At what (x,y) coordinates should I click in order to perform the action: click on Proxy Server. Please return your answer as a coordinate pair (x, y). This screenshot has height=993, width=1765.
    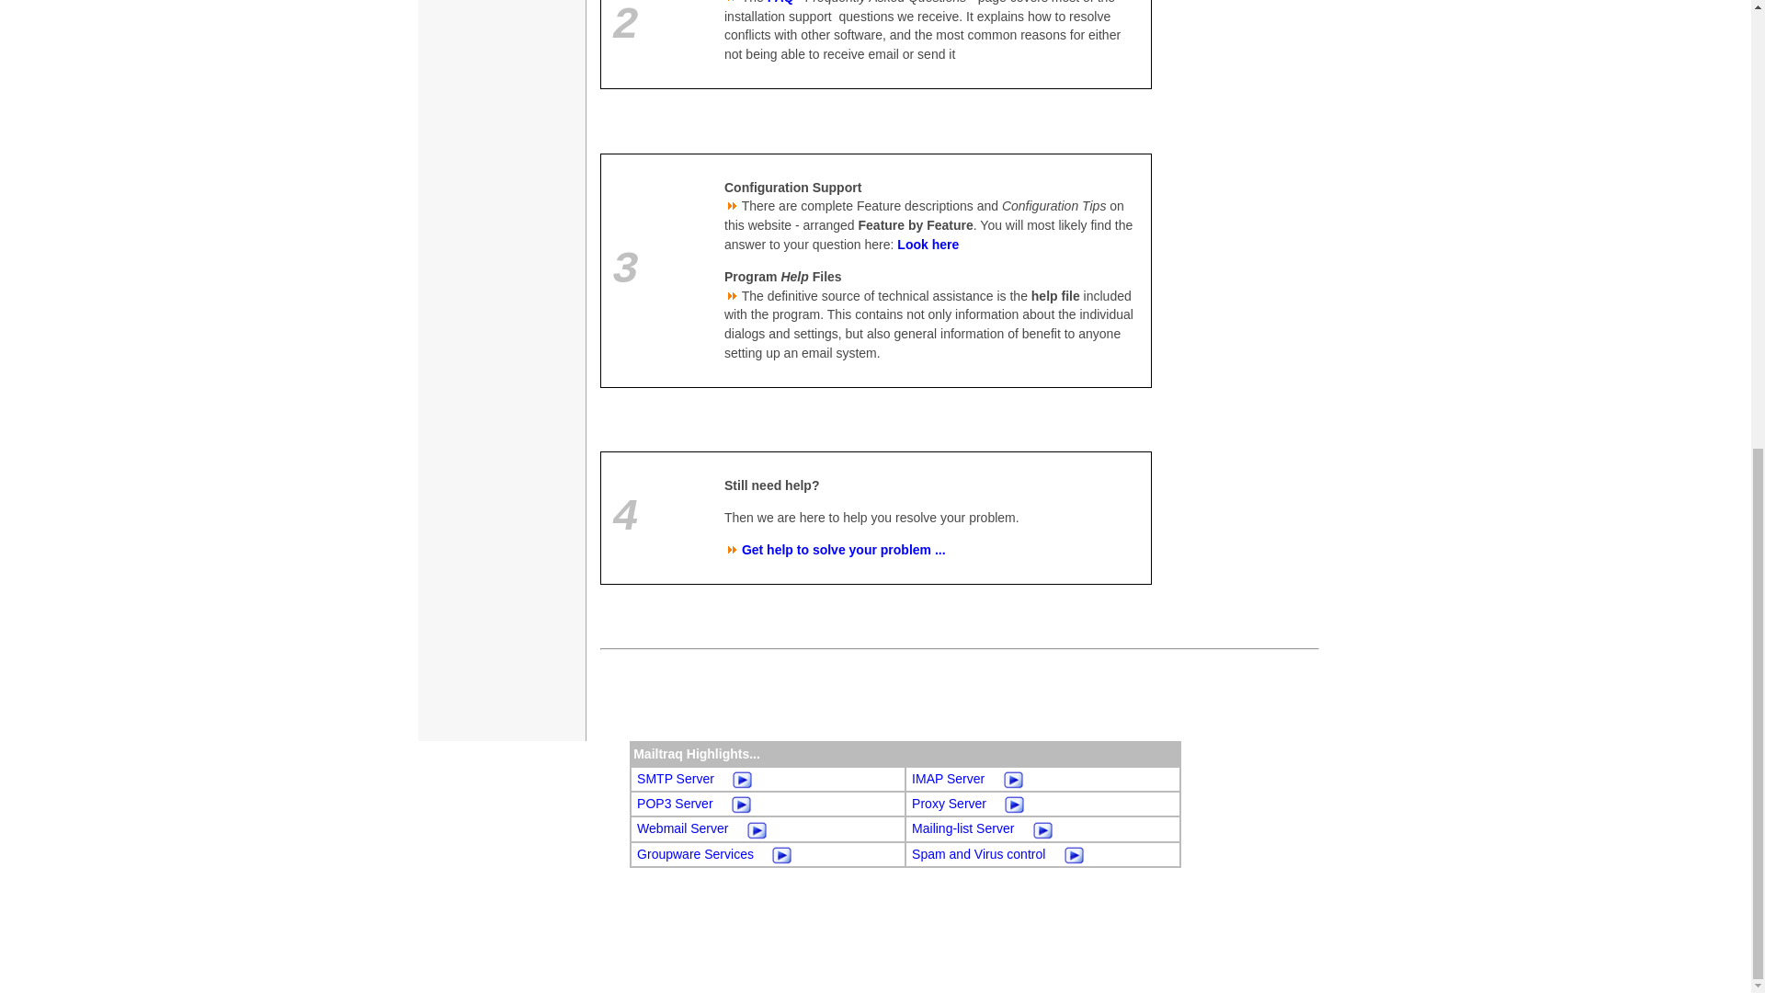
    Looking at the image, I should click on (949, 804).